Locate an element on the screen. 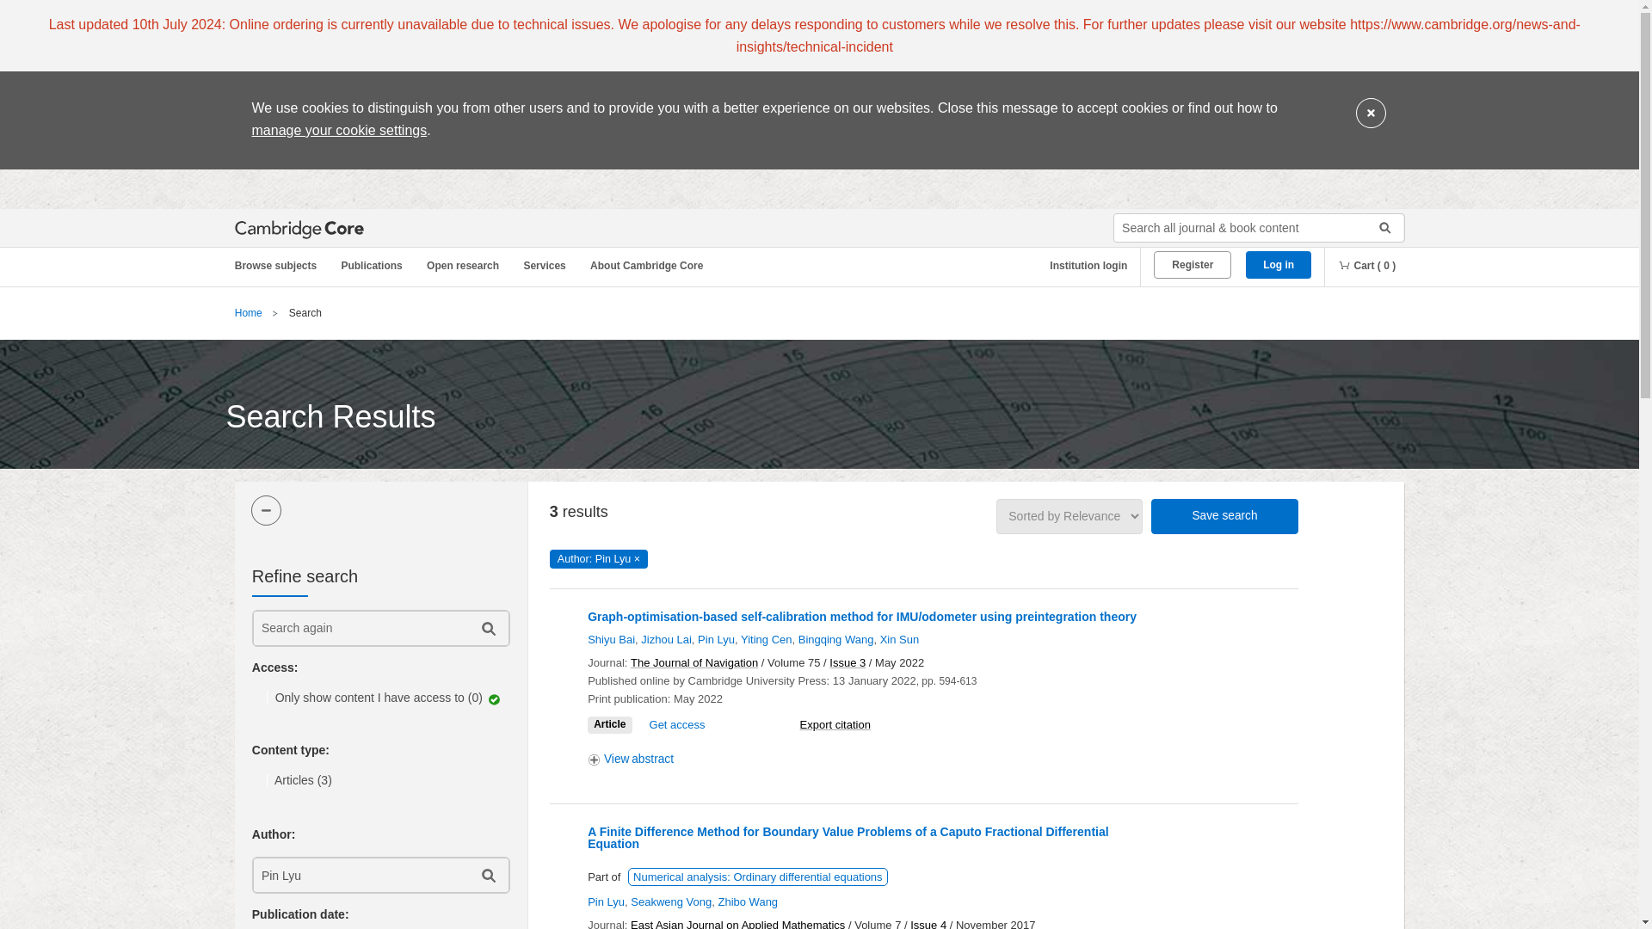 This screenshot has width=1652, height=929. Submit search is located at coordinates (1378, 227).